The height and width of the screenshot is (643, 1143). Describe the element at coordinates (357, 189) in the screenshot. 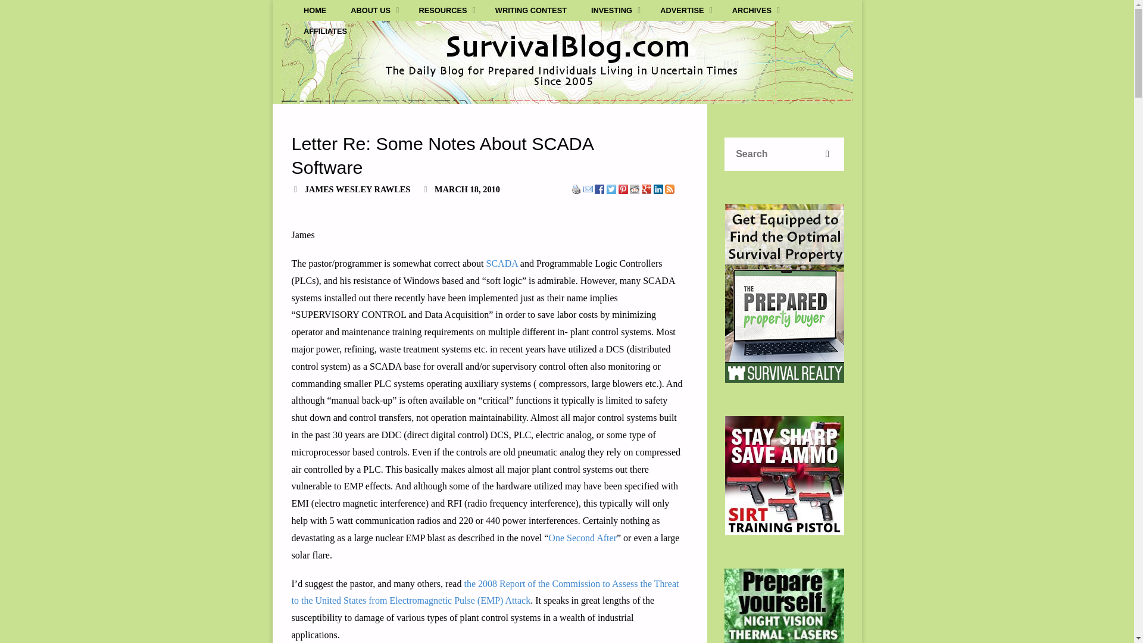

I see `View all posts by James Wesley Rawles` at that location.